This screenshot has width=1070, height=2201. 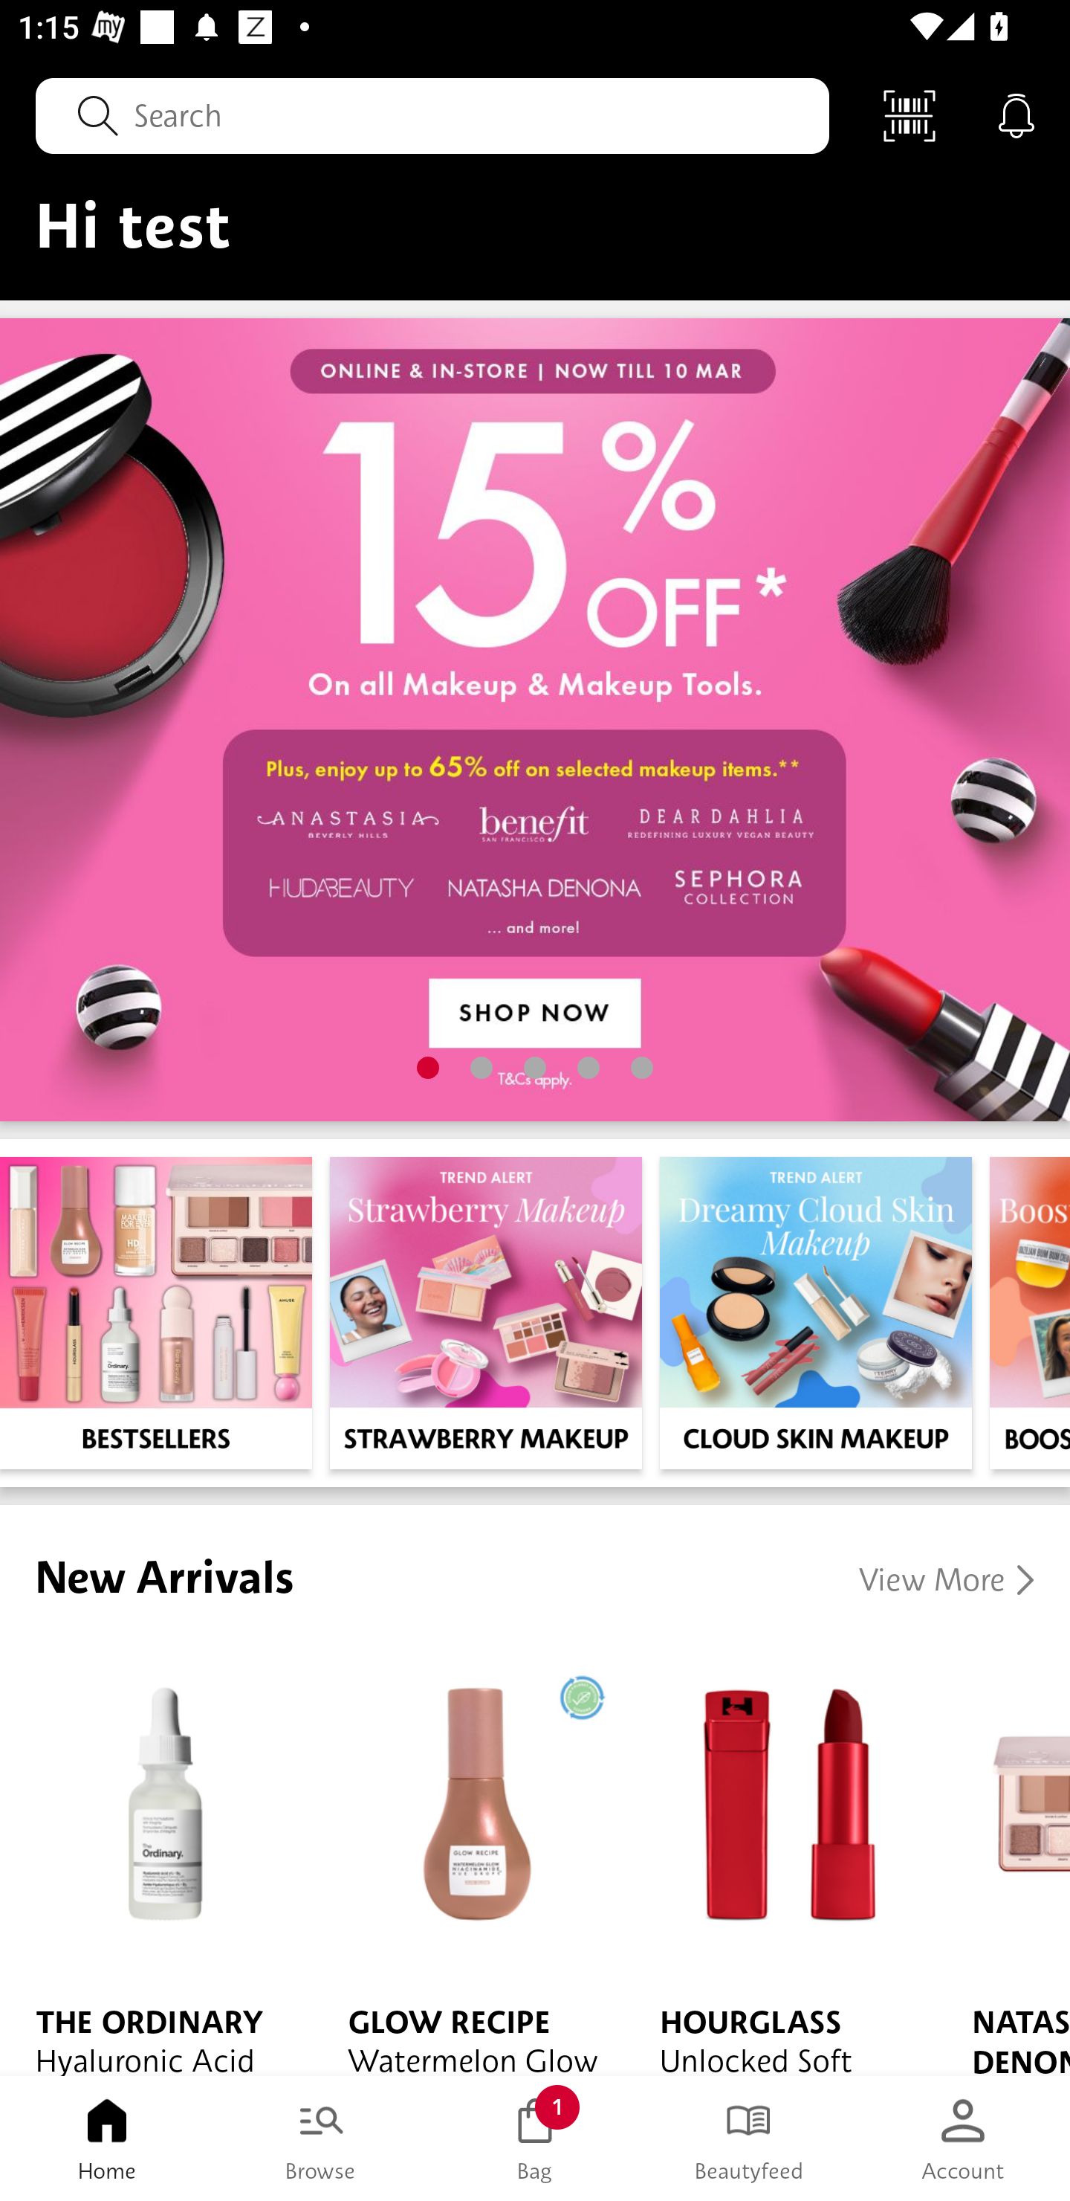 What do you see at coordinates (1016, 115) in the screenshot?
I see `Notifications` at bounding box center [1016, 115].